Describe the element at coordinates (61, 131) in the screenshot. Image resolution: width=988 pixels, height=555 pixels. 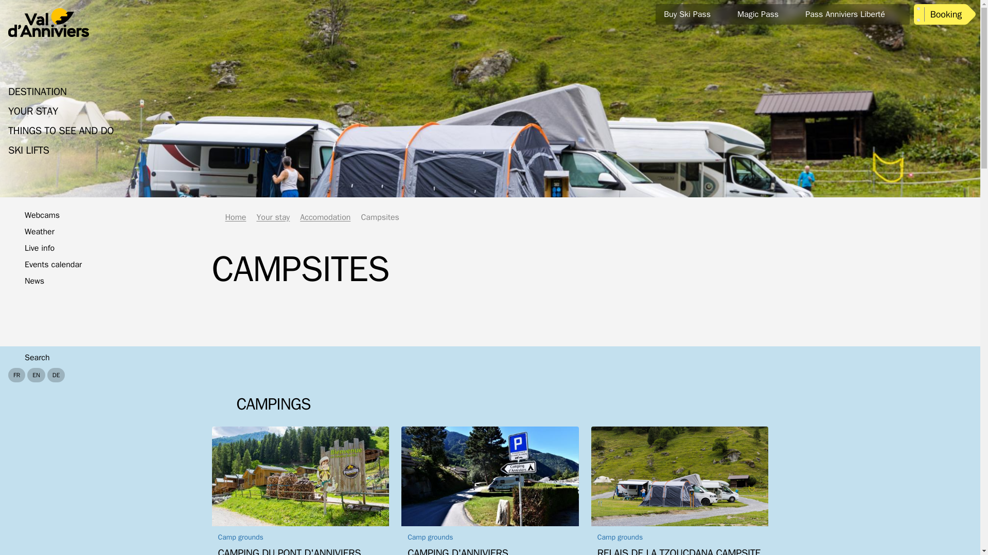
I see `THINGS TO SEE AND DO` at that location.